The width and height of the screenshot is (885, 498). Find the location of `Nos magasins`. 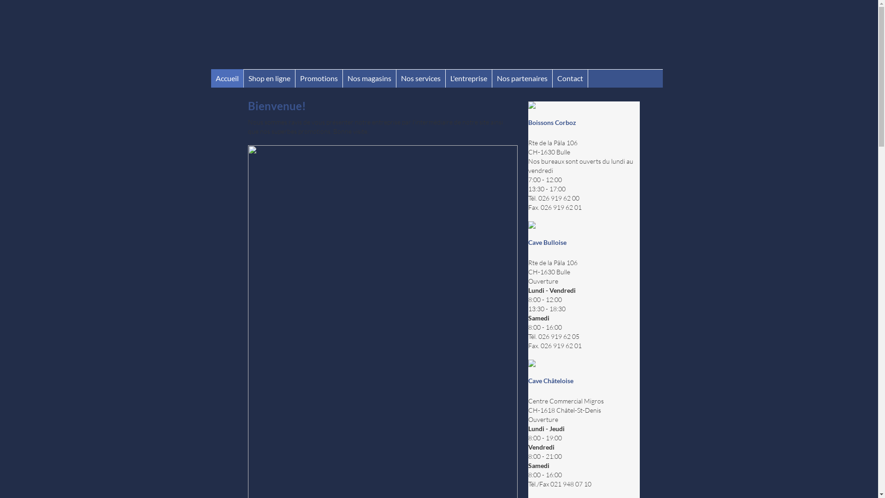

Nos magasins is located at coordinates (370, 78).